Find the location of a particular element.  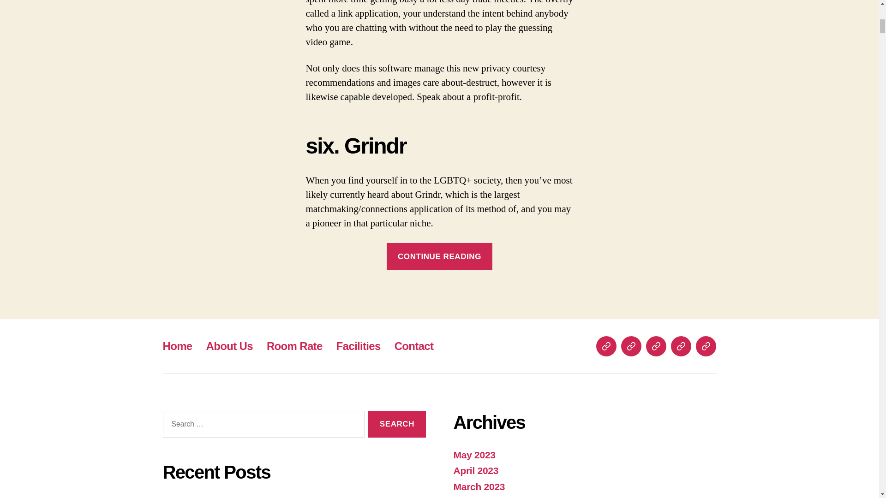

Search is located at coordinates (397, 424).